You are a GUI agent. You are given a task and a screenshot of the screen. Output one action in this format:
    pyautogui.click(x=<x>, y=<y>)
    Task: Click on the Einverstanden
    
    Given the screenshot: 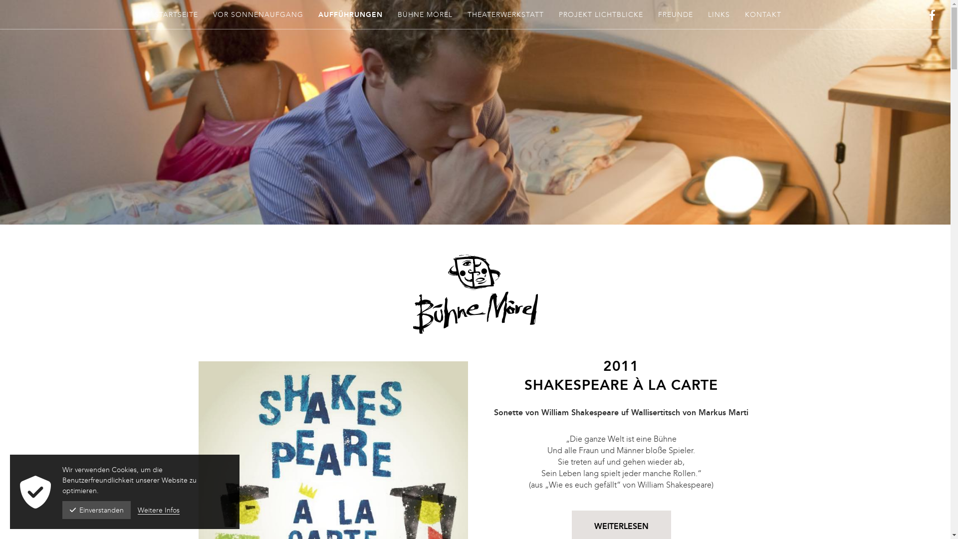 What is the action you would take?
    pyautogui.click(x=97, y=510)
    